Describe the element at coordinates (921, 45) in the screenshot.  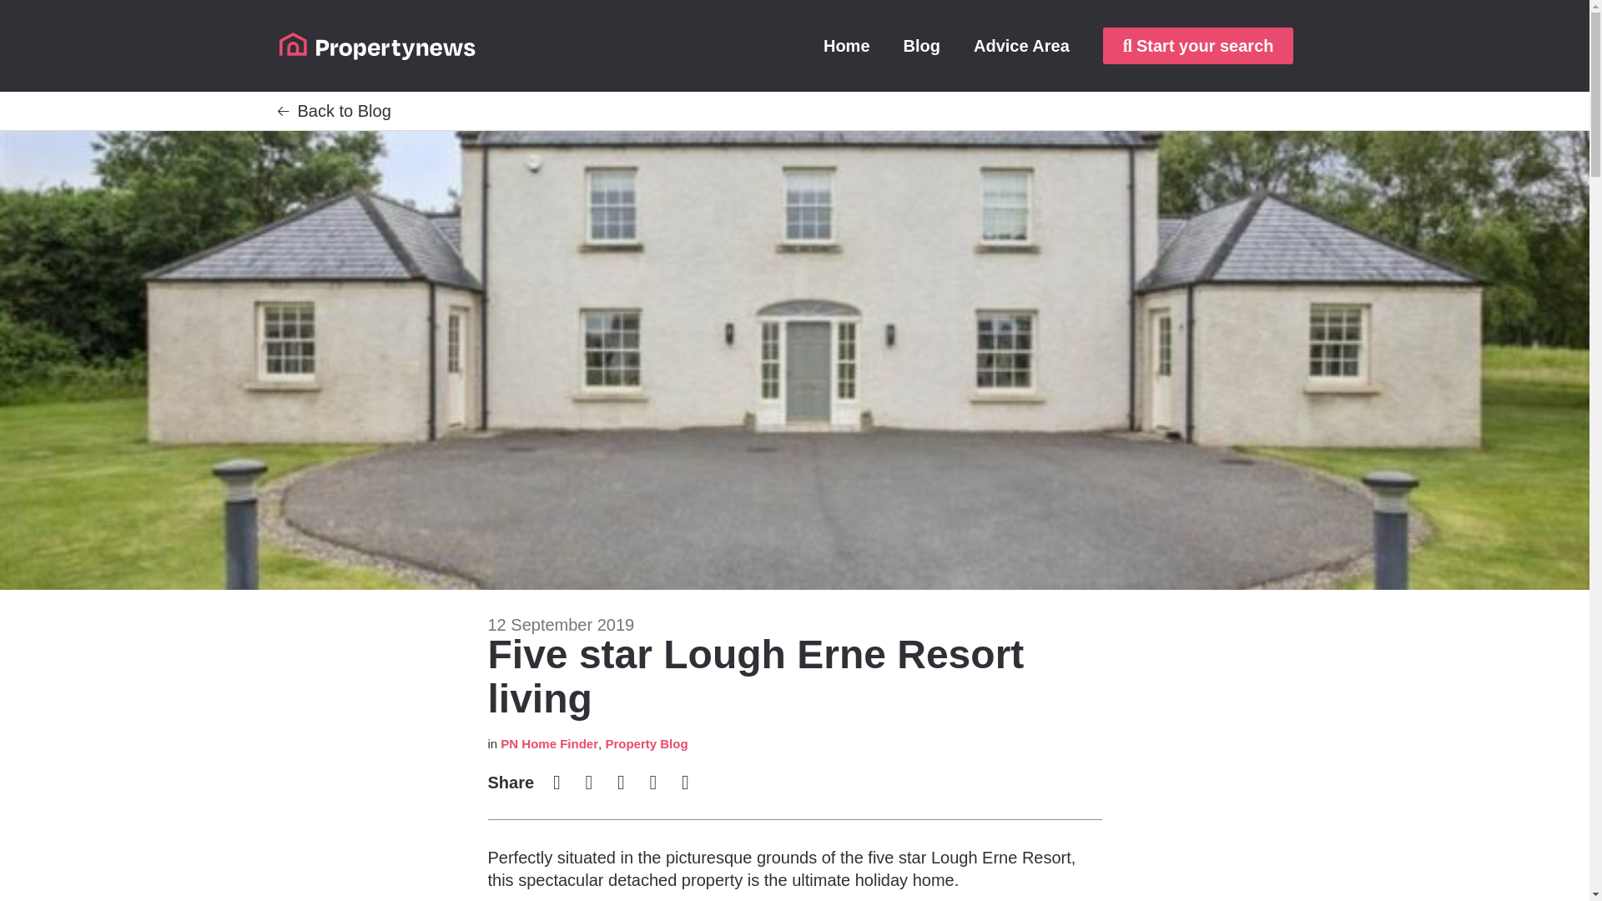
I see `Blog` at that location.